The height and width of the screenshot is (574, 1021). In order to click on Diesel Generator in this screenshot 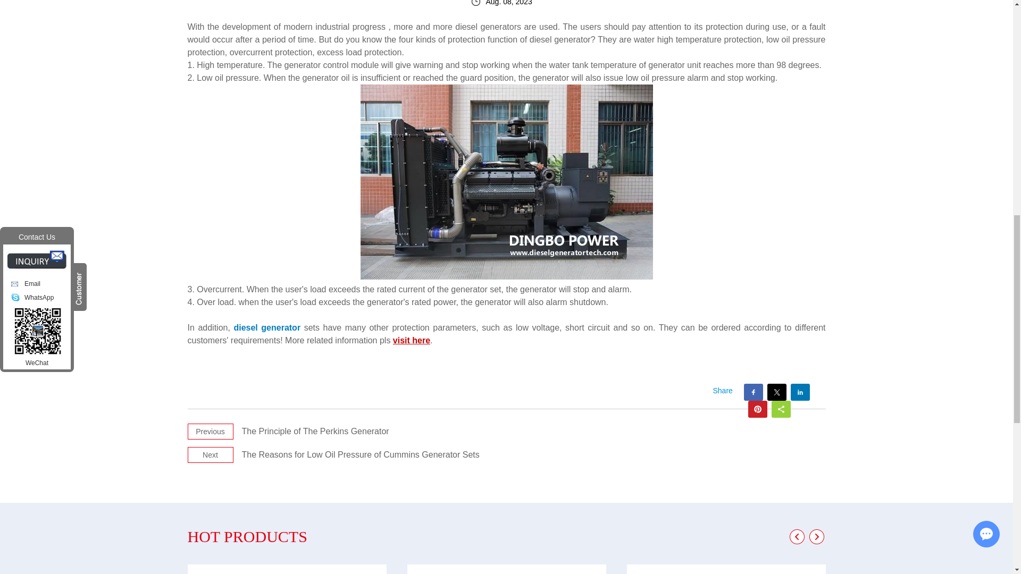, I will do `click(267, 327)`.